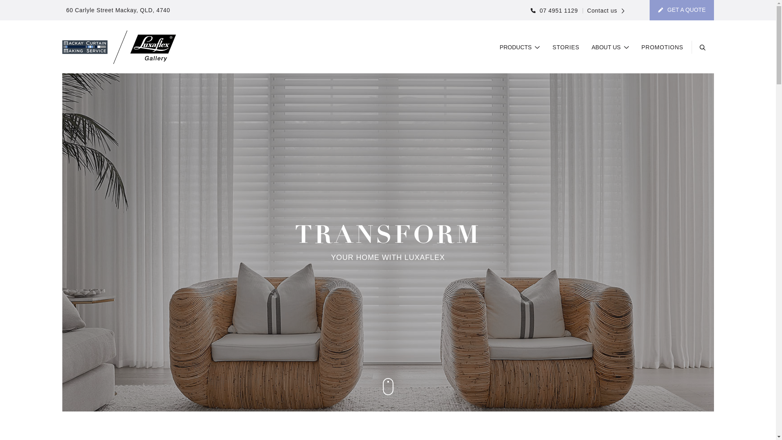 Image resolution: width=782 pixels, height=440 pixels. I want to click on PRODUCTS, so click(520, 48).